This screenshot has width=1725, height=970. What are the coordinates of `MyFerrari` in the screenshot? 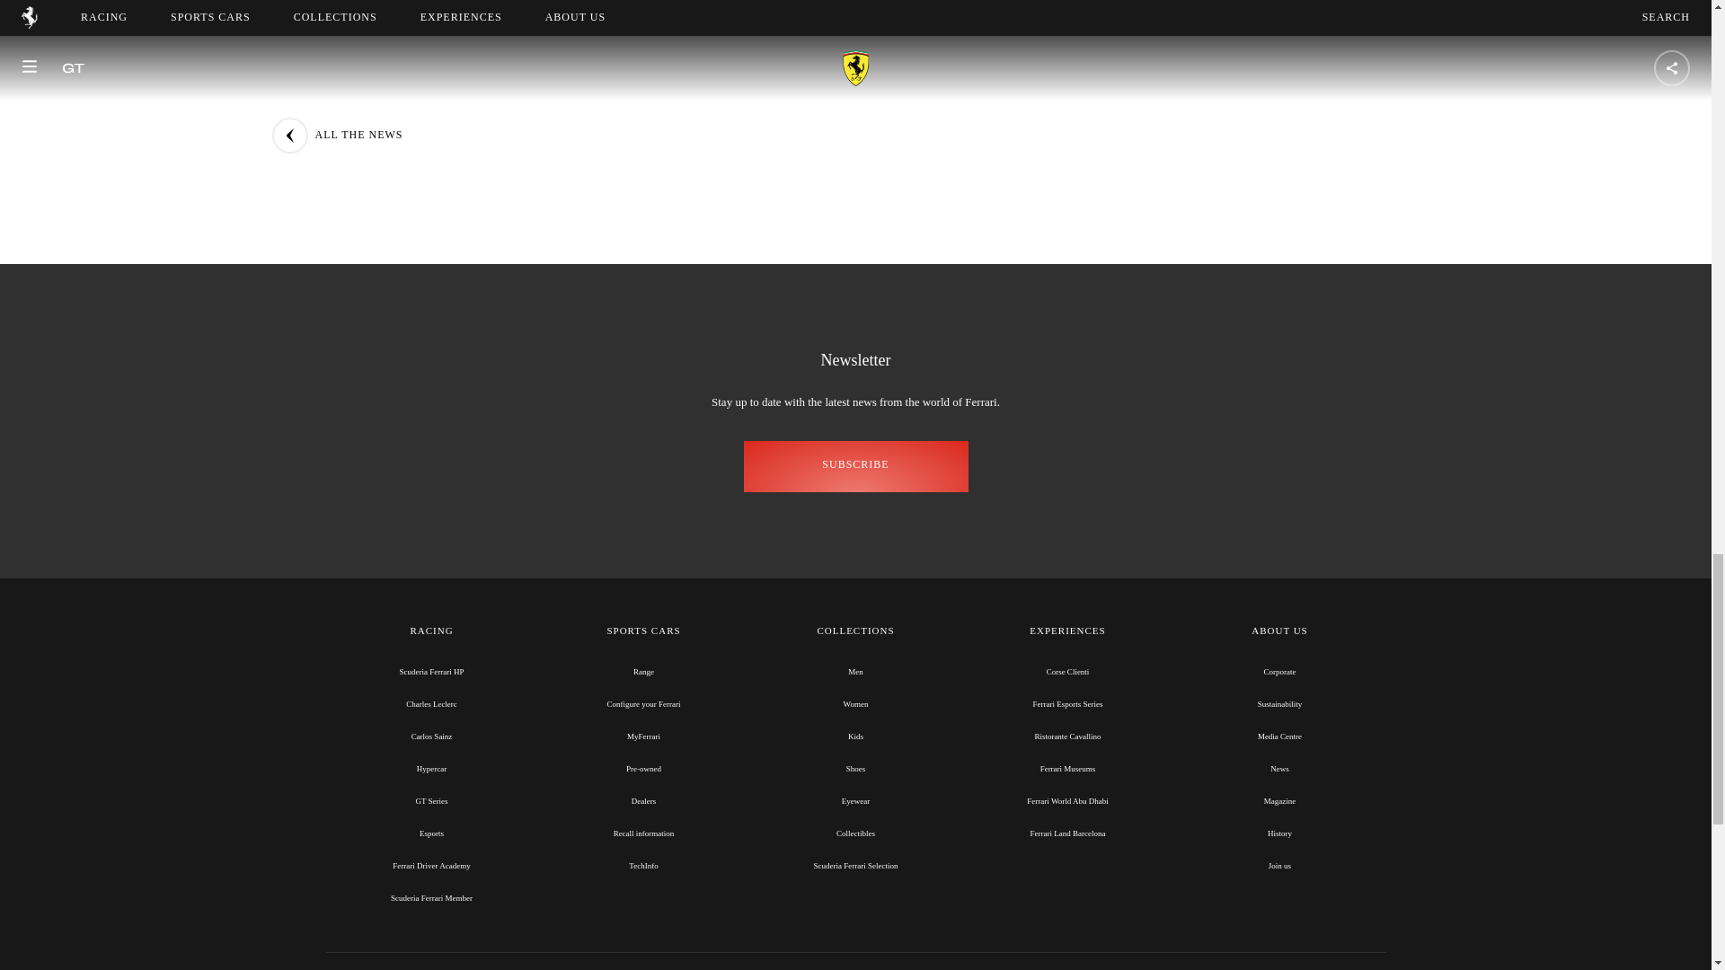 It's located at (643, 736).